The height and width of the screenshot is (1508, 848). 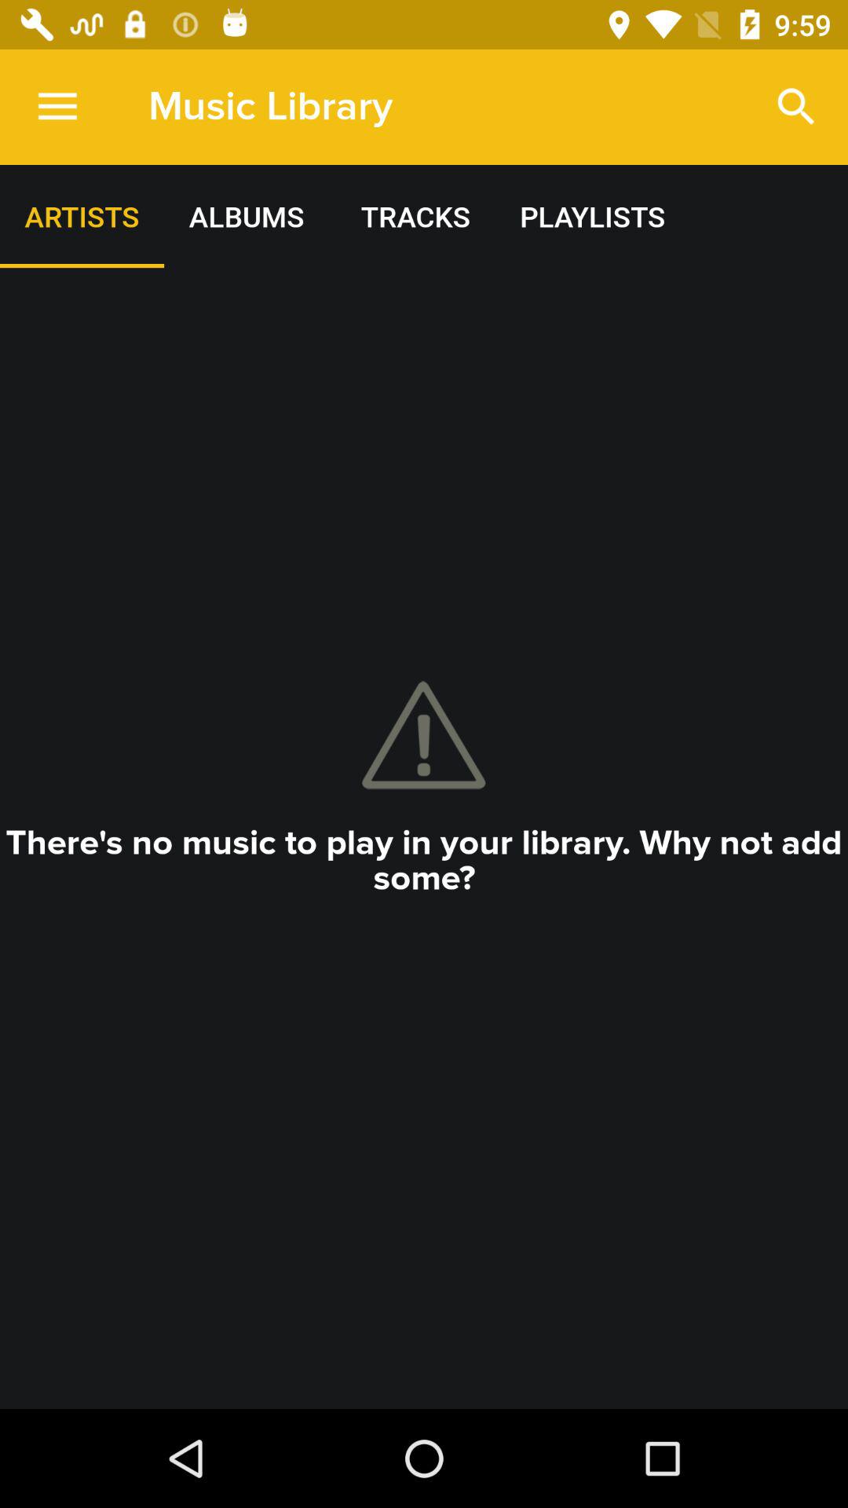 What do you see at coordinates (796, 107) in the screenshot?
I see `open the icon next to the music library icon` at bounding box center [796, 107].